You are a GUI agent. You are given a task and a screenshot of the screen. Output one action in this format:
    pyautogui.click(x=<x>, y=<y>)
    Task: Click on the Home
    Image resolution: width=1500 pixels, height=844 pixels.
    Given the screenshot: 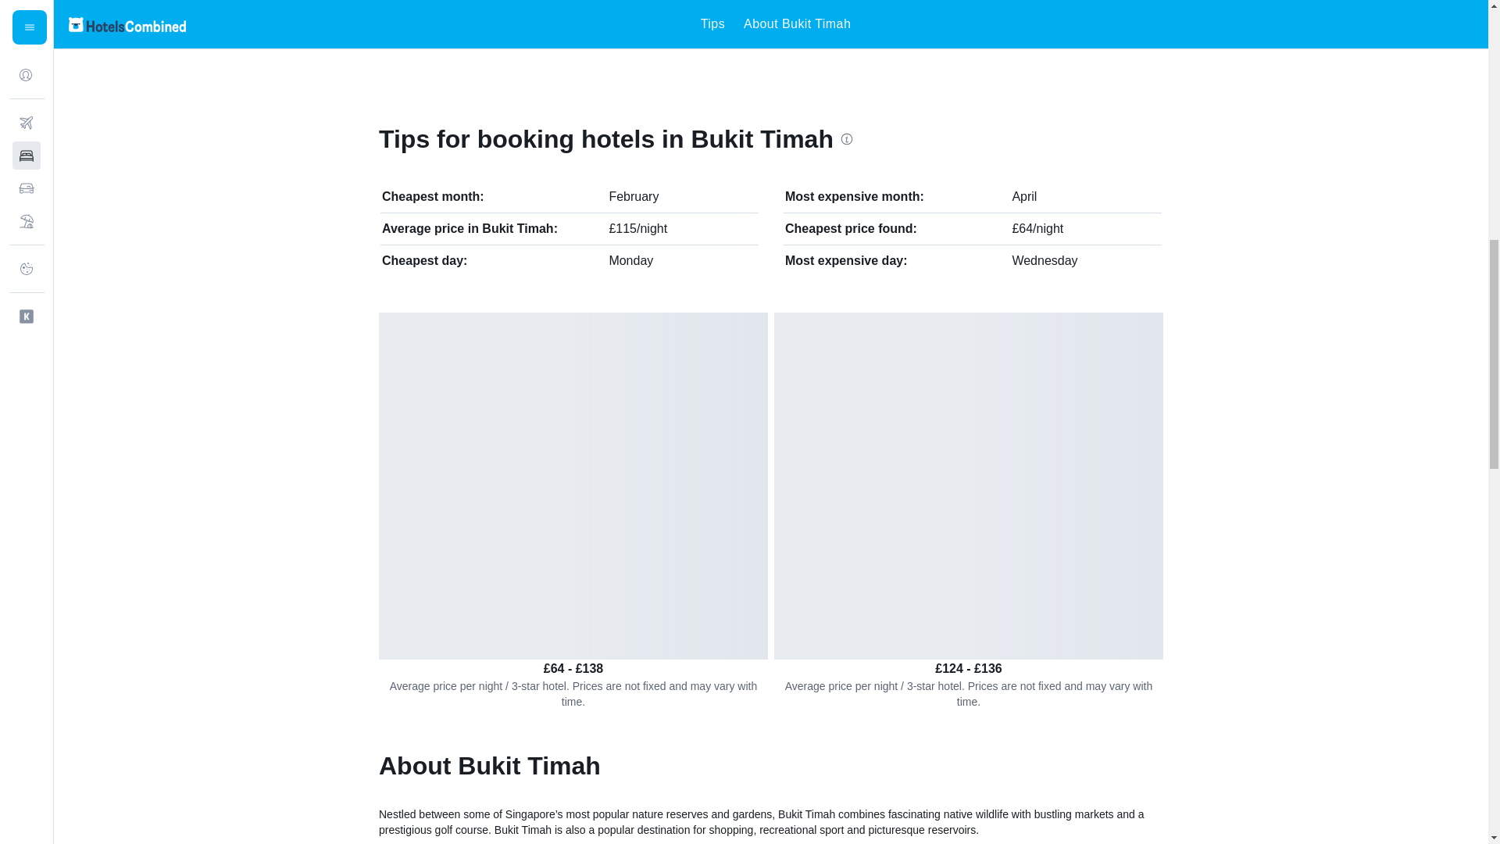 What is the action you would take?
    pyautogui.click(x=384, y=23)
    